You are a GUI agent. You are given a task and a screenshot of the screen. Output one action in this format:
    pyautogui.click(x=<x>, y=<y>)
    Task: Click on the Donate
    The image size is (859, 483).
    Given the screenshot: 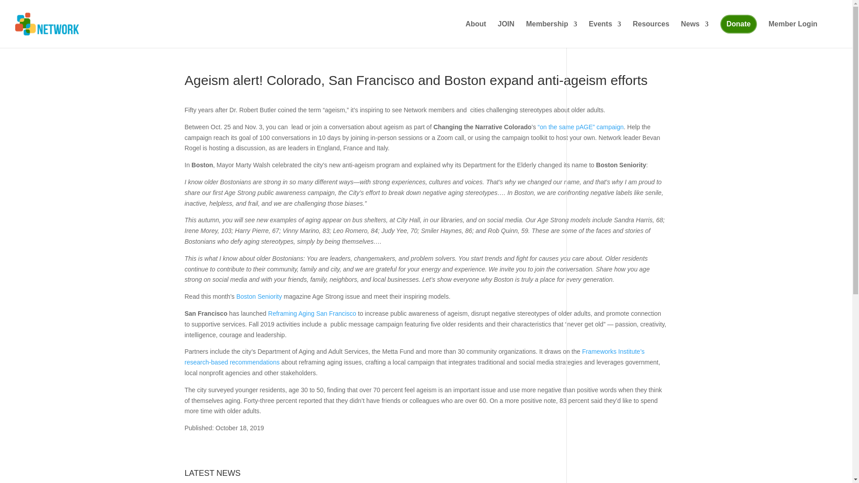 What is the action you would take?
    pyautogui.click(x=738, y=24)
    